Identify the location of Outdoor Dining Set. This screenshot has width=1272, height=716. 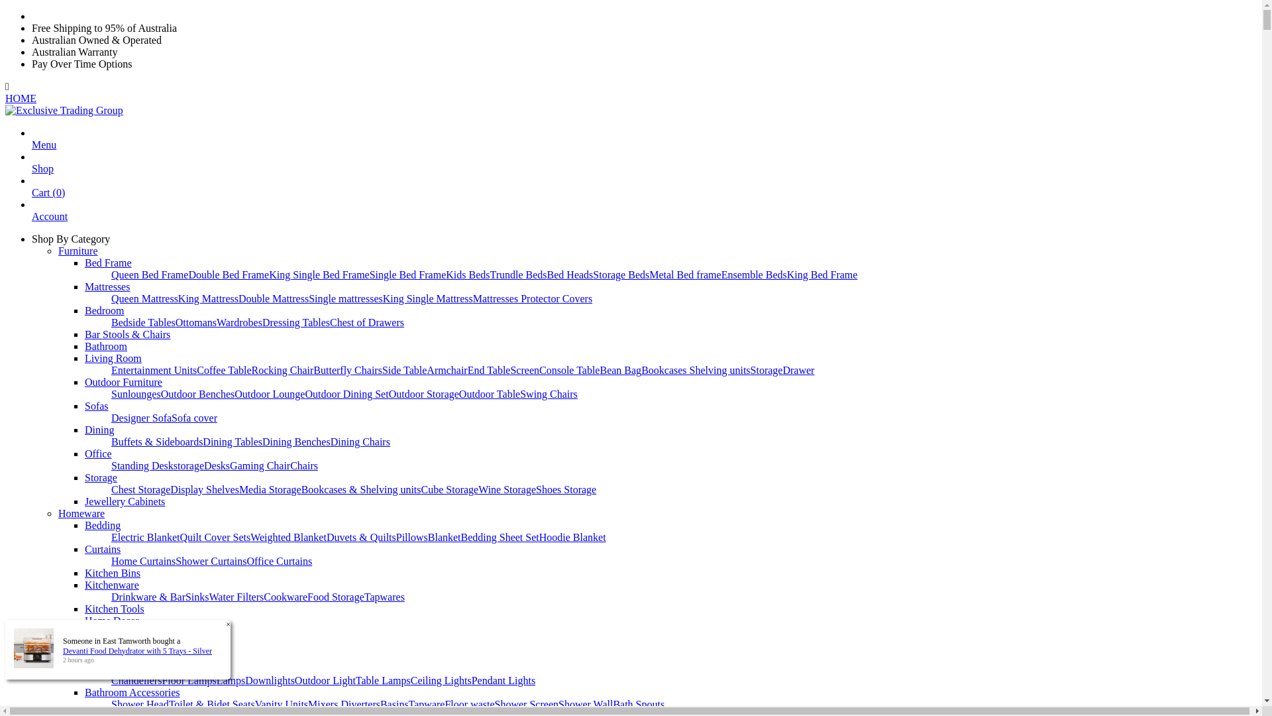
(346, 394).